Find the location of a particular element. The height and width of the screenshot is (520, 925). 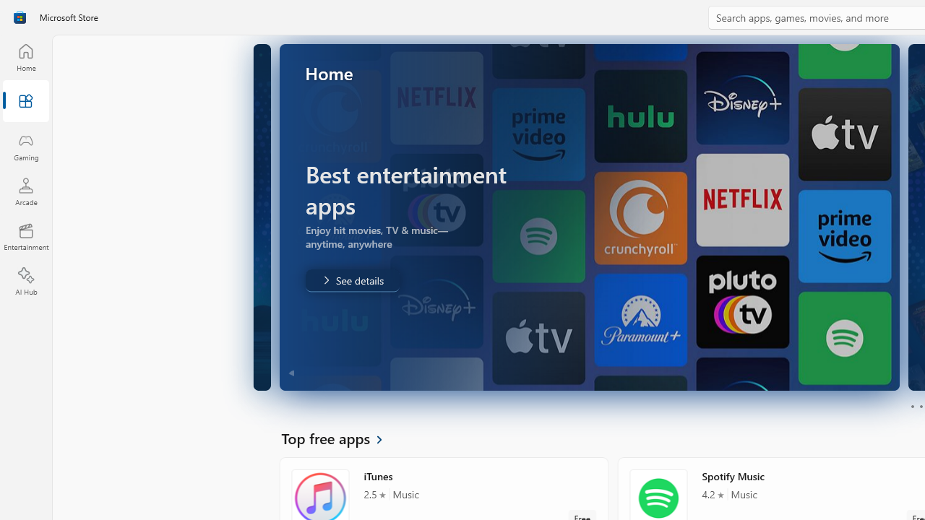

See all  Top free apps is located at coordinates (340, 438).